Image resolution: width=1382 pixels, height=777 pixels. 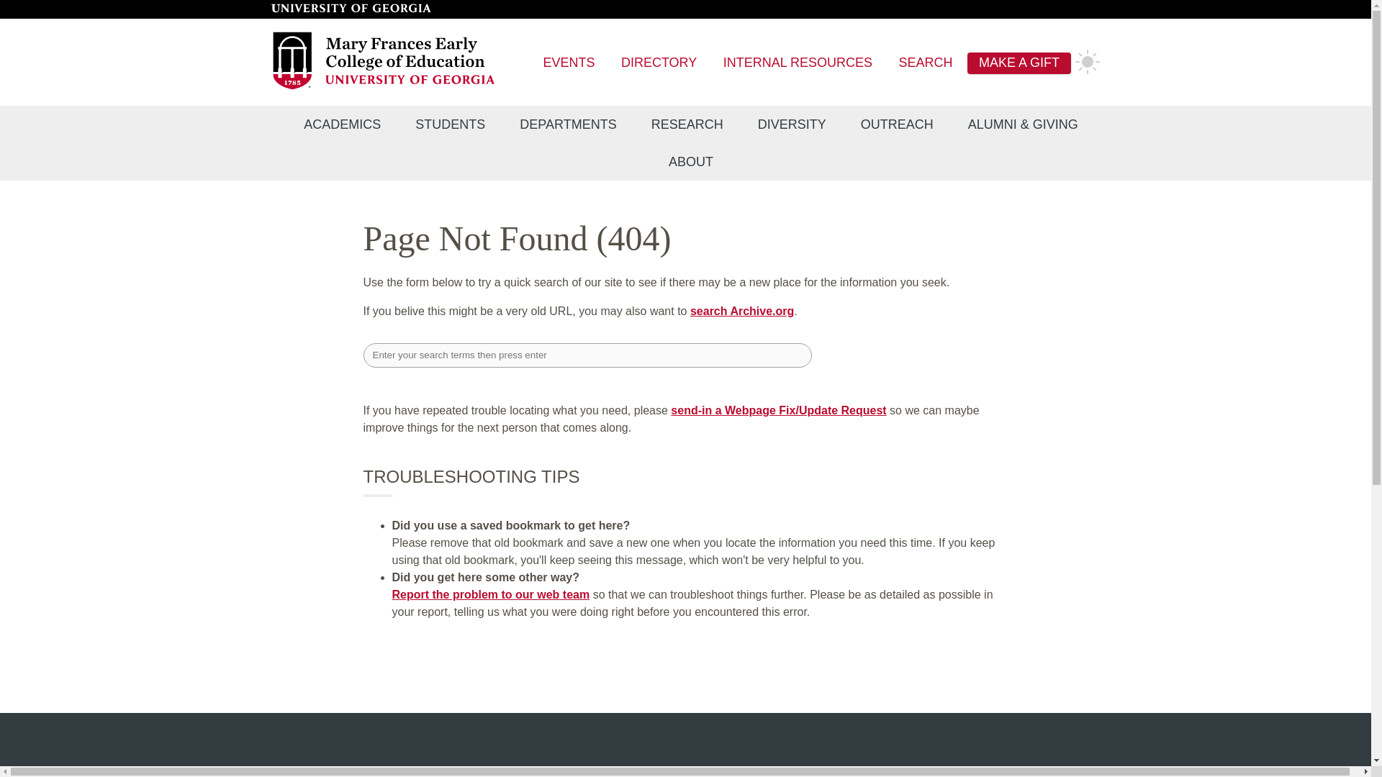 What do you see at coordinates (569, 63) in the screenshot?
I see `EVENTS` at bounding box center [569, 63].